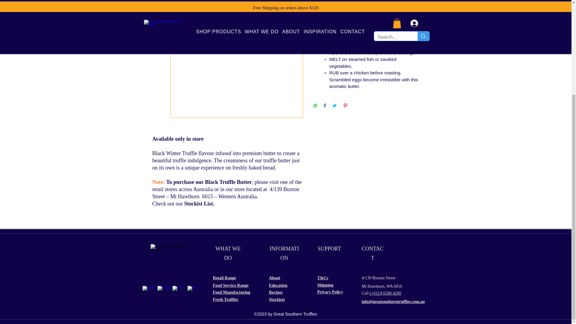 This screenshot has width=576, height=324. Describe the element at coordinates (366, 33) in the screenshot. I see `Great for` at that location.